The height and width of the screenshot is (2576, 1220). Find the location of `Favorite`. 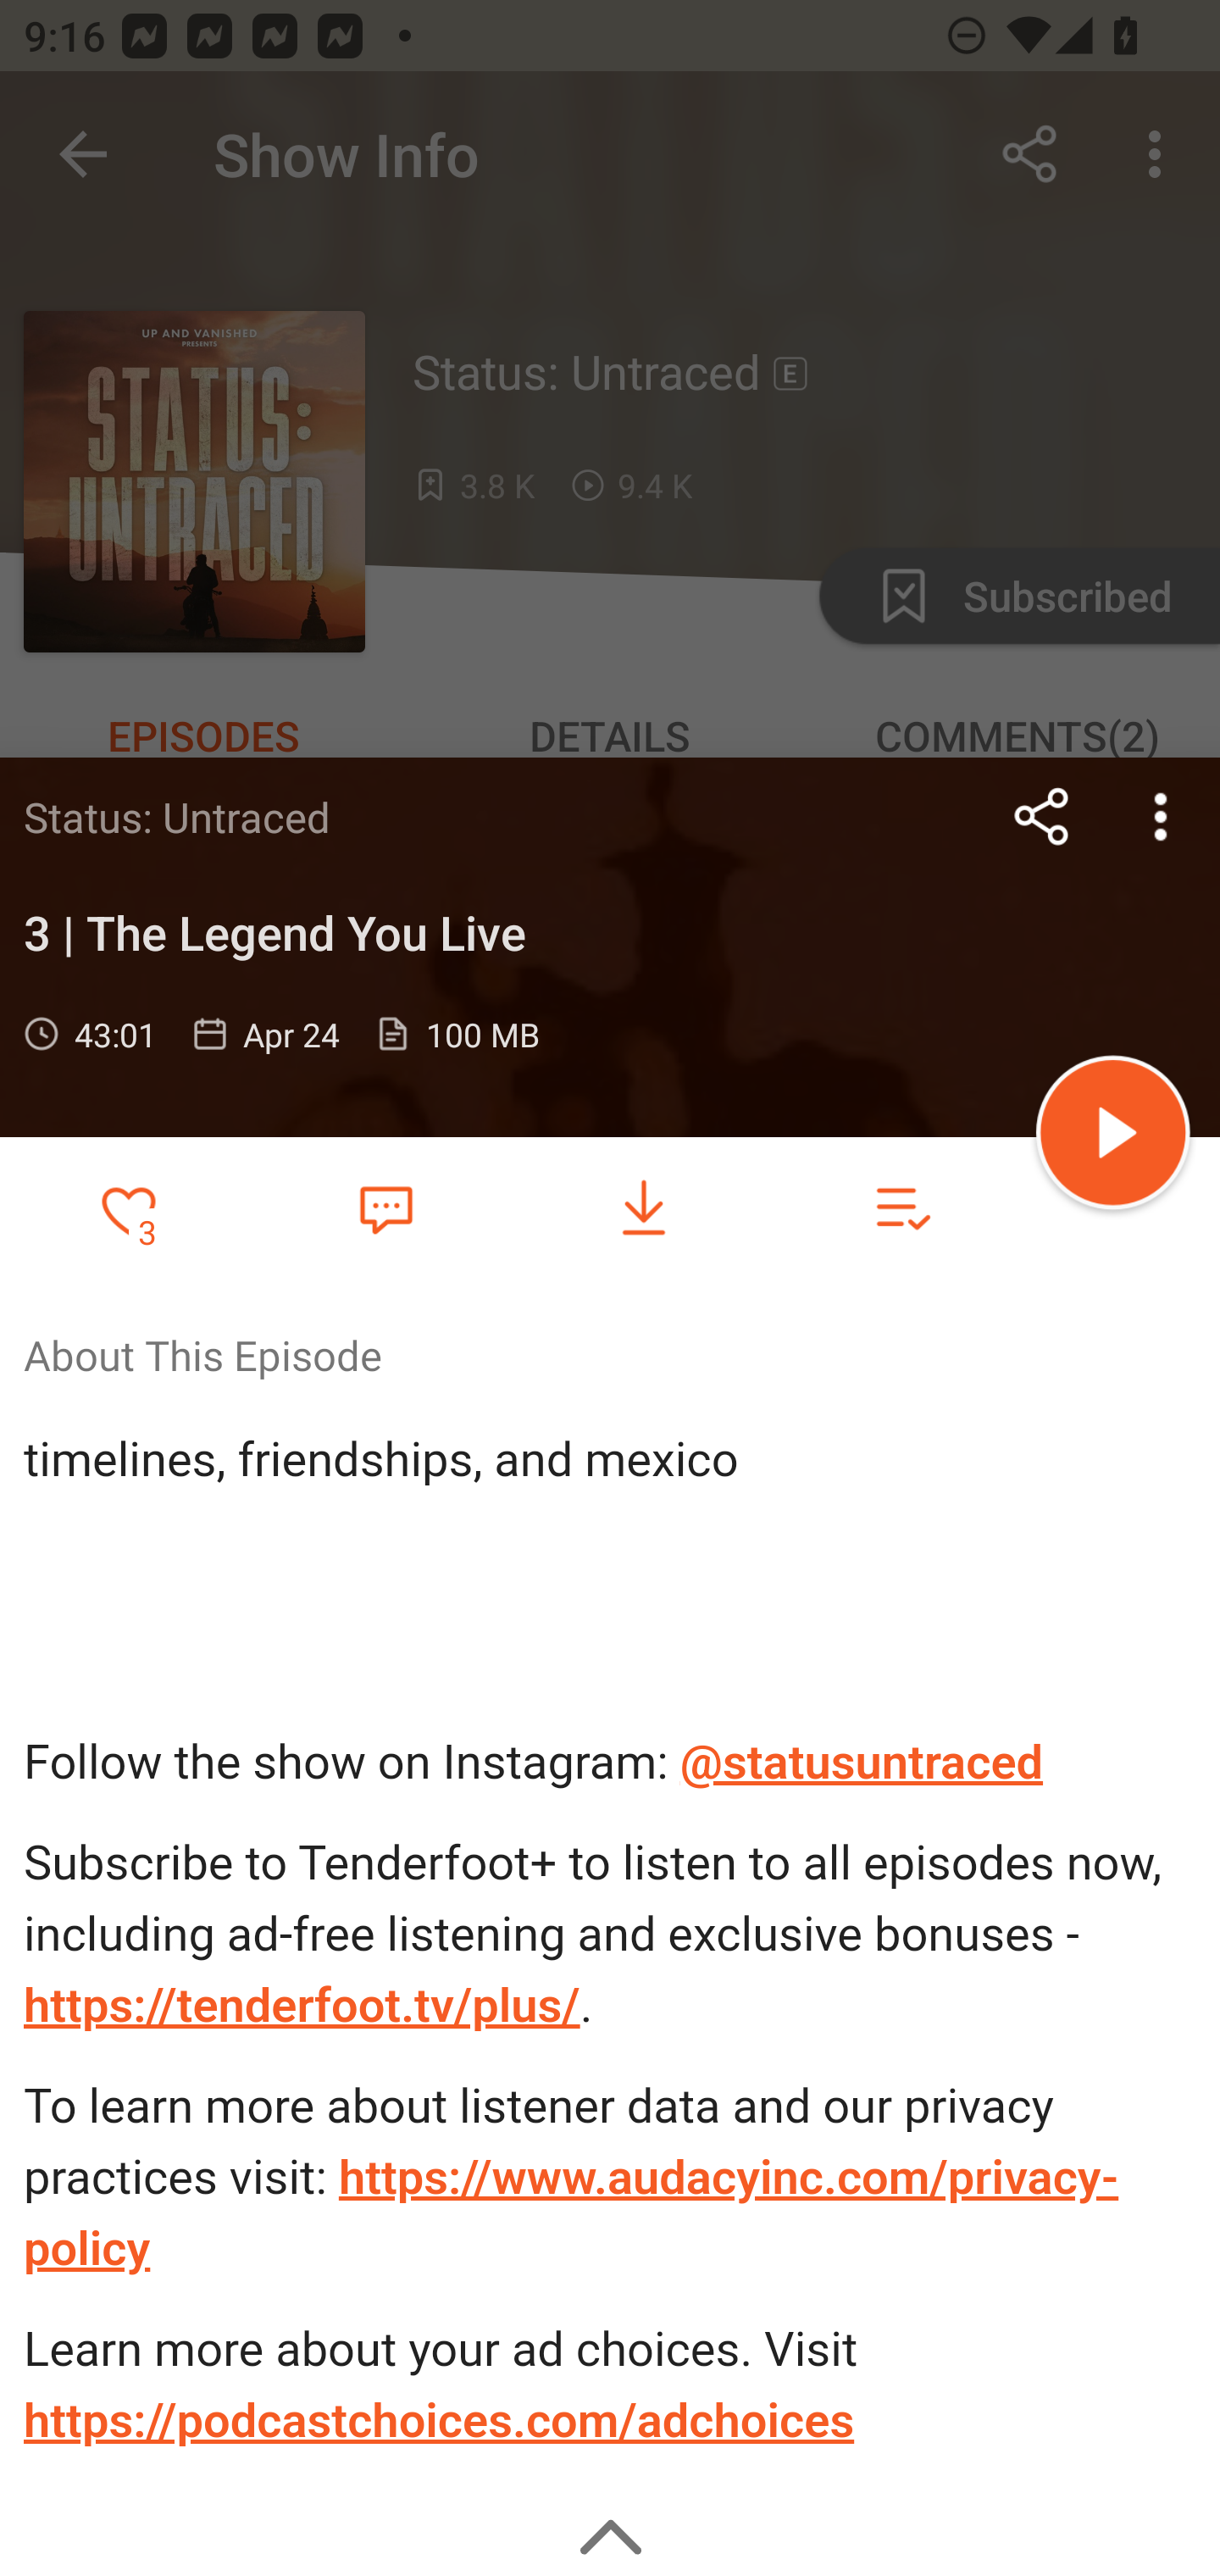

Favorite is located at coordinates (385, 1207).